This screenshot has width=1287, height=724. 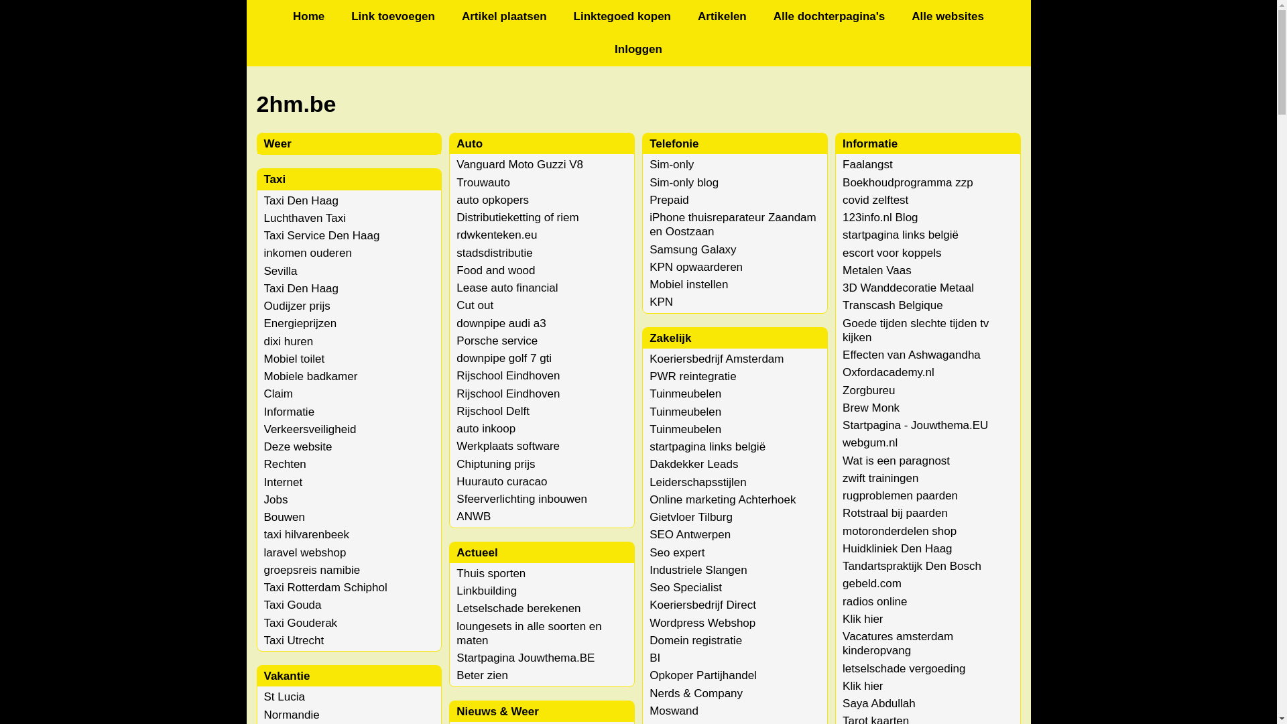 I want to click on Sevilla, so click(x=281, y=271).